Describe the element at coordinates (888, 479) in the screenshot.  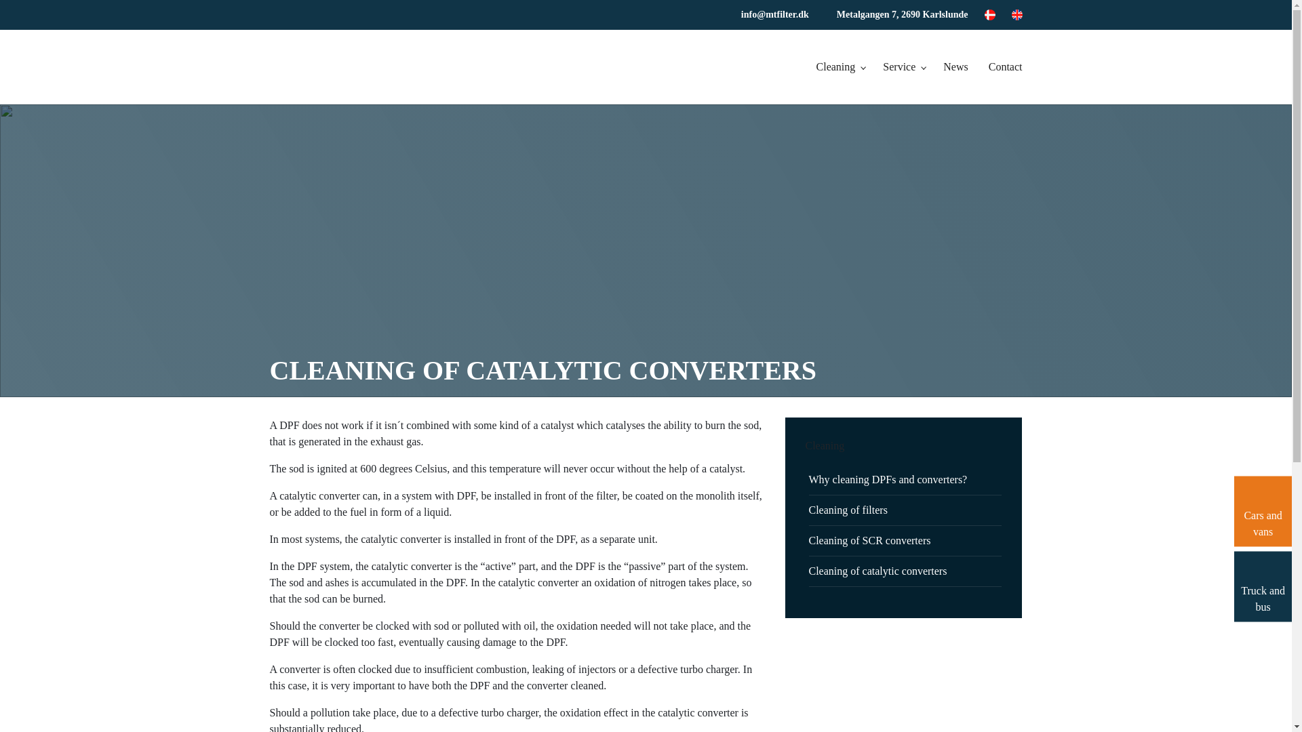
I see `Why cleaning DPFs and converters?` at that location.